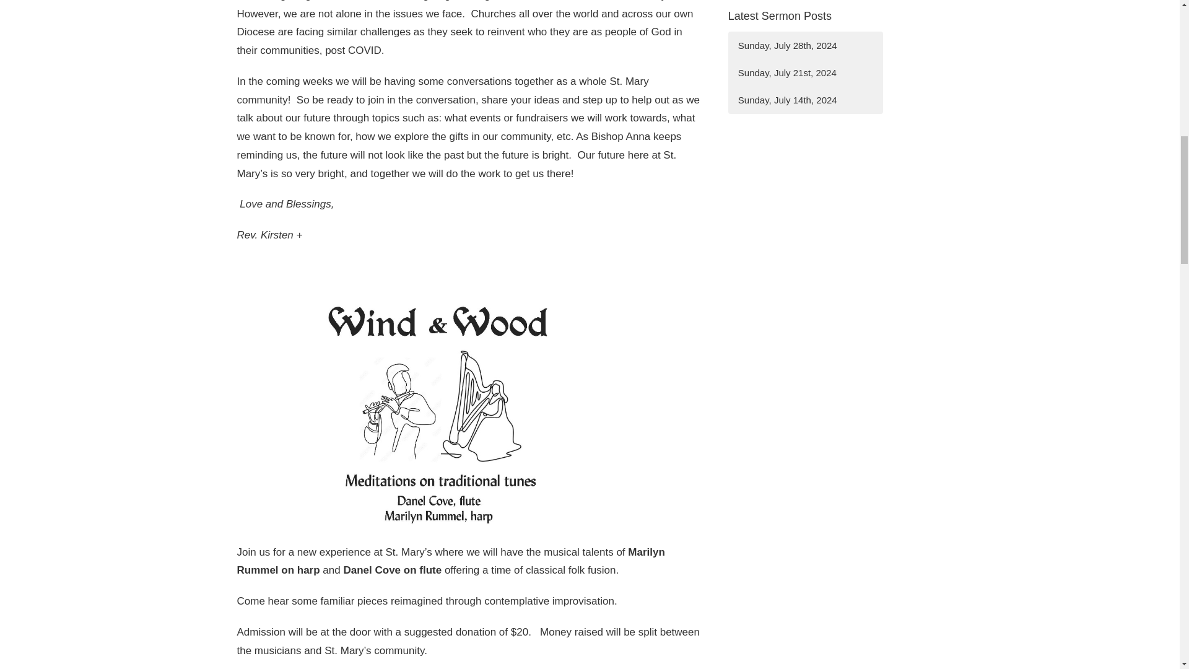  Describe the element at coordinates (805, 45) in the screenshot. I see `Sunday, July 28th, 2024` at that location.